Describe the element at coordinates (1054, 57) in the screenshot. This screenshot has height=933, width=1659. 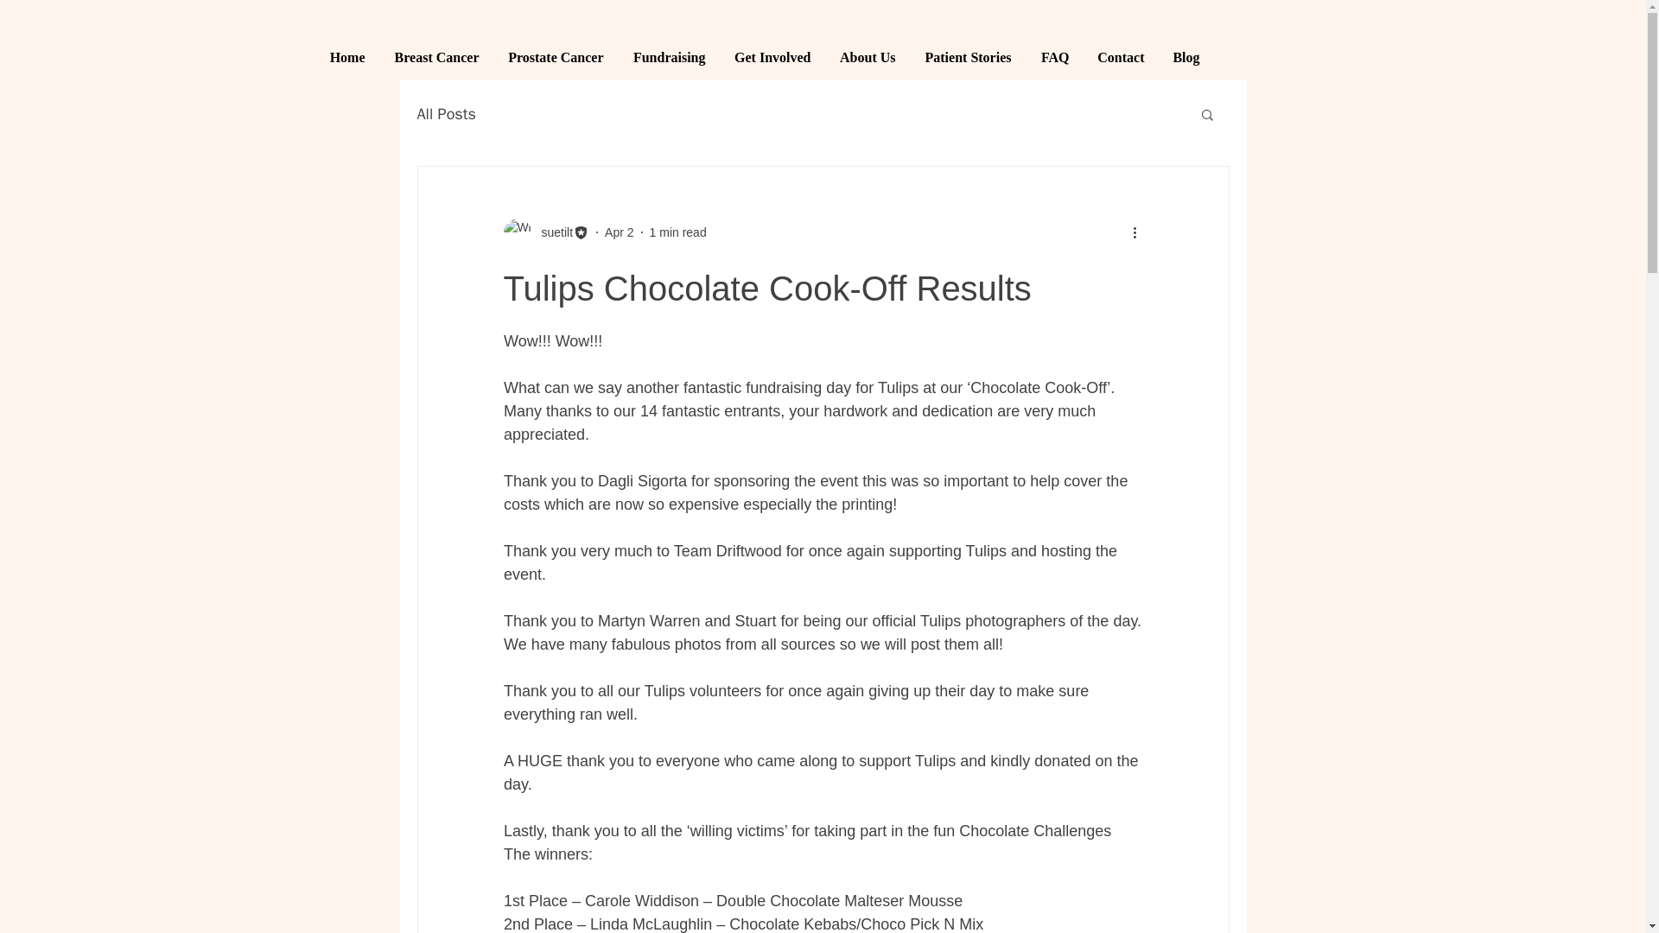
I see `FAQ` at that location.